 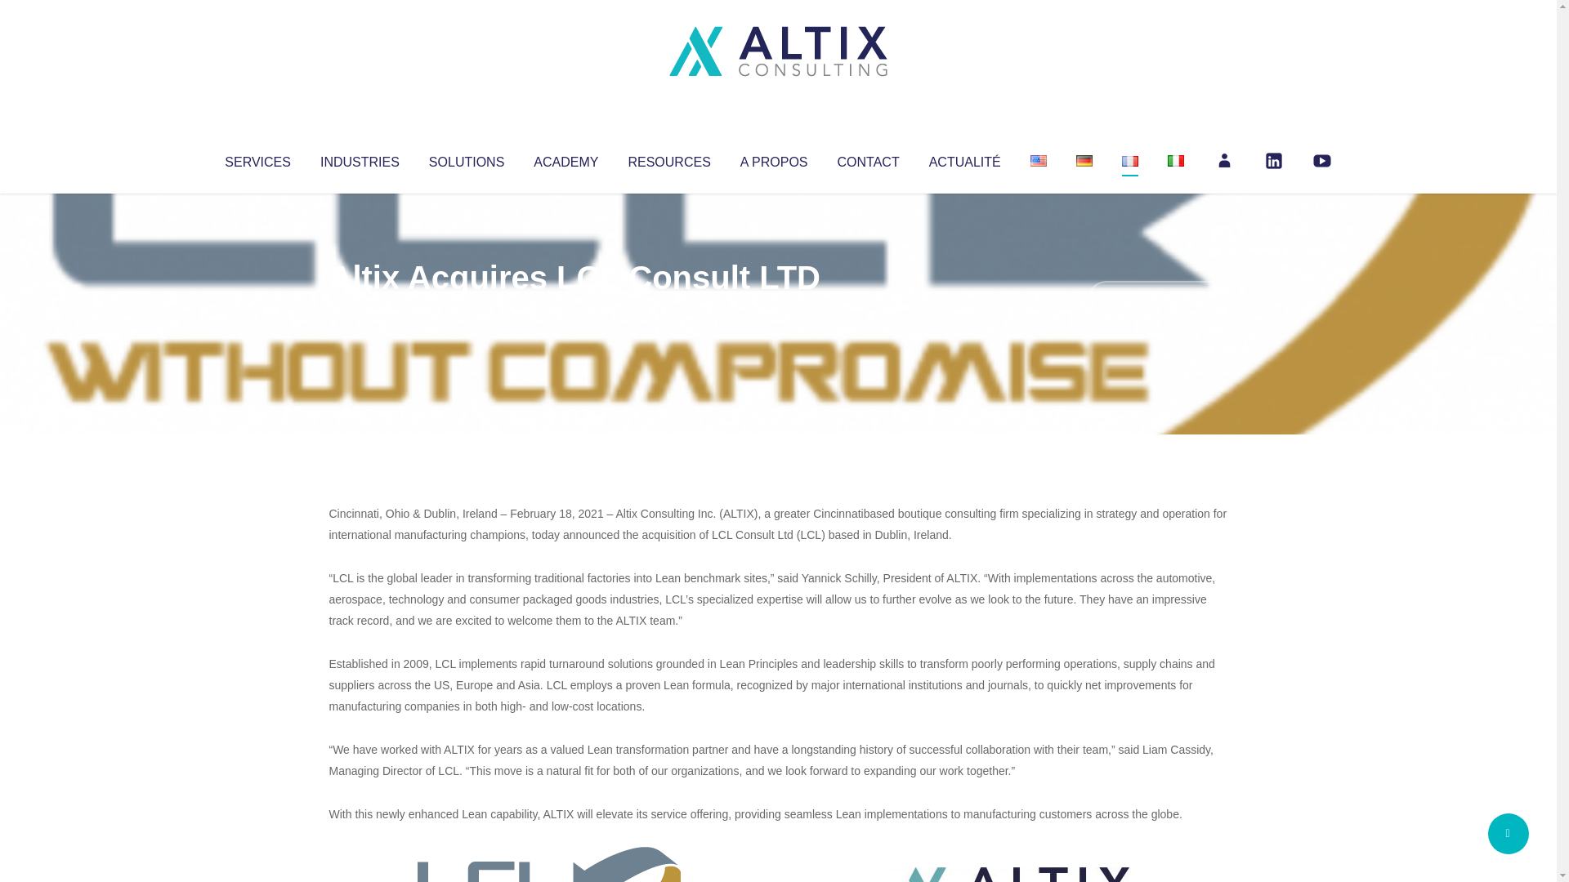 I want to click on SOLUTIONS, so click(x=466, y=158).